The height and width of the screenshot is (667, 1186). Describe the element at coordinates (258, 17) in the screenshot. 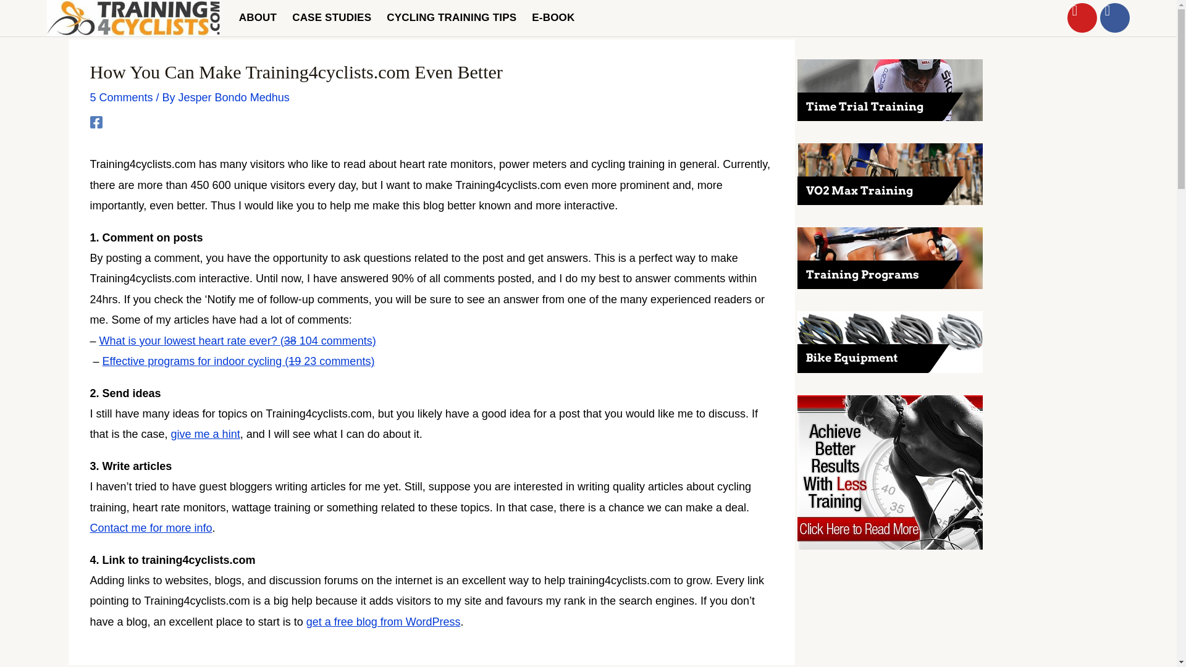

I see `ABOUT` at that location.